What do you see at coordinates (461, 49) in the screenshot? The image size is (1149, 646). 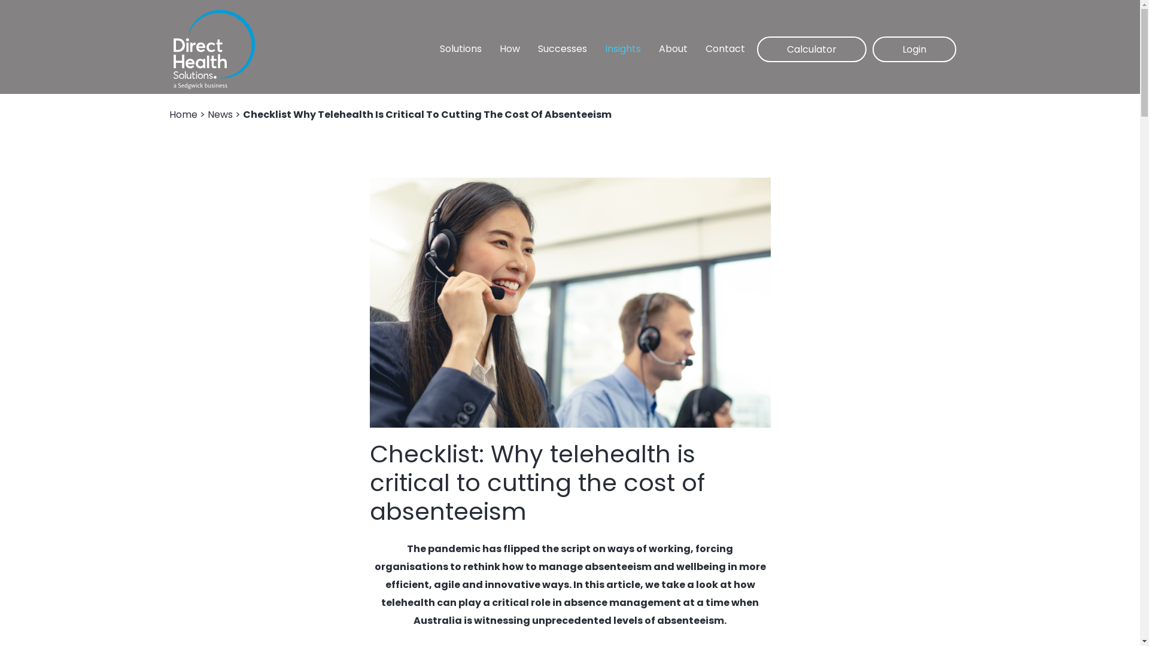 I see `Solutions` at bounding box center [461, 49].